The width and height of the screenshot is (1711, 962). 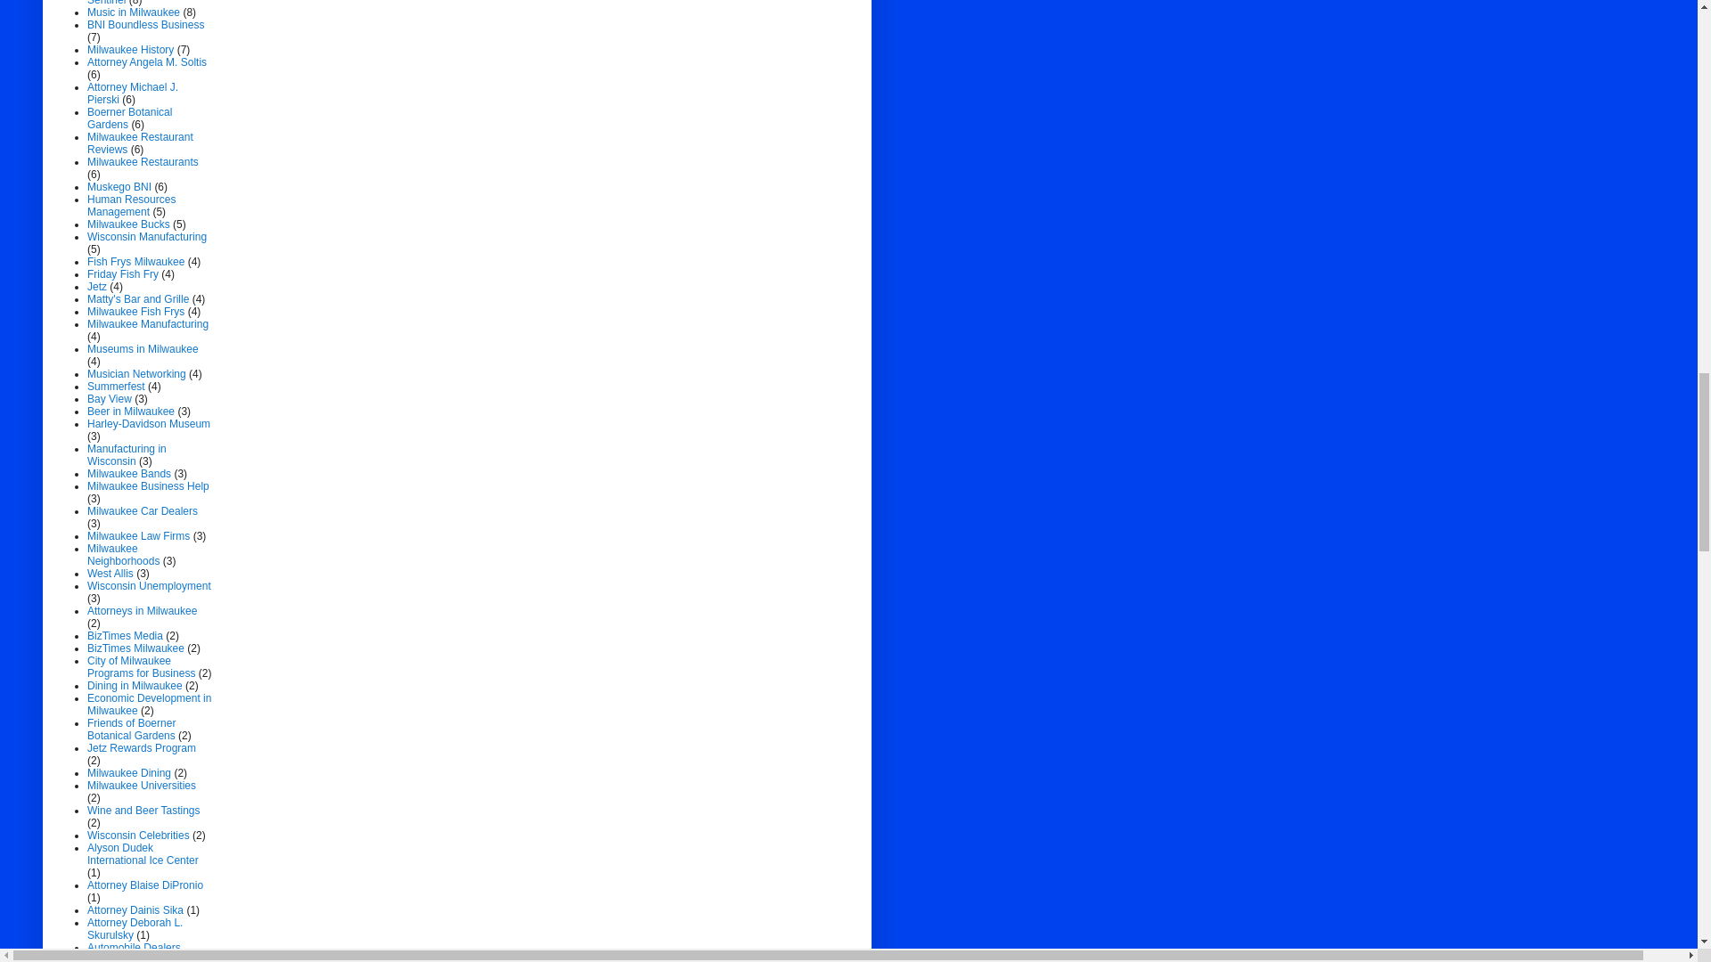 I want to click on Music in Milwaukee, so click(x=133, y=12).